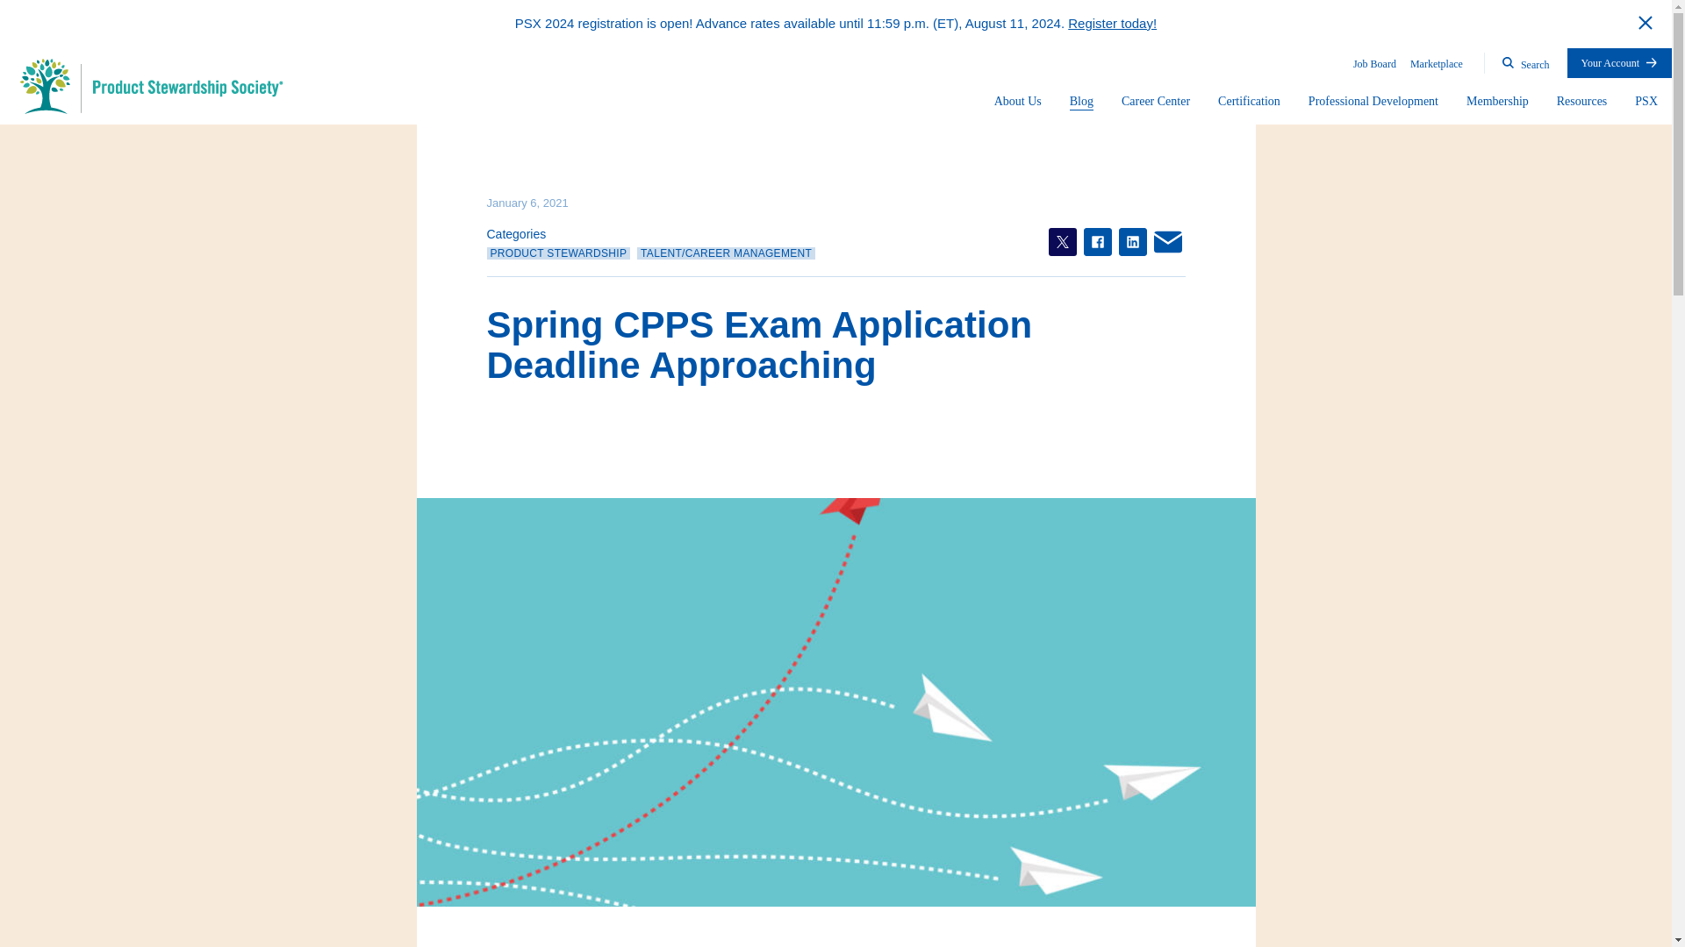 This screenshot has width=1685, height=947. What do you see at coordinates (1250, 102) in the screenshot?
I see `Certification` at bounding box center [1250, 102].